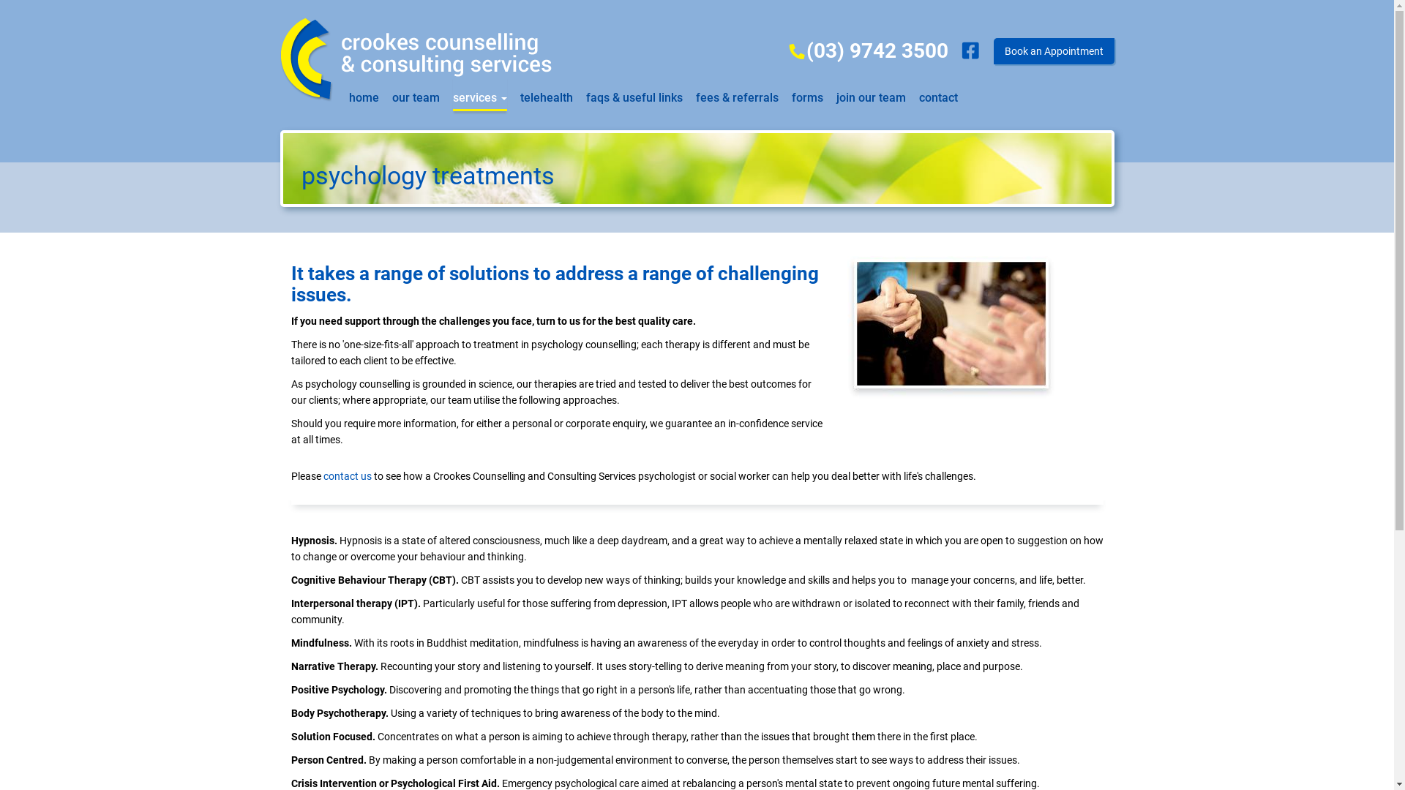 The width and height of the screenshot is (1405, 790). I want to click on our team, so click(416, 94).